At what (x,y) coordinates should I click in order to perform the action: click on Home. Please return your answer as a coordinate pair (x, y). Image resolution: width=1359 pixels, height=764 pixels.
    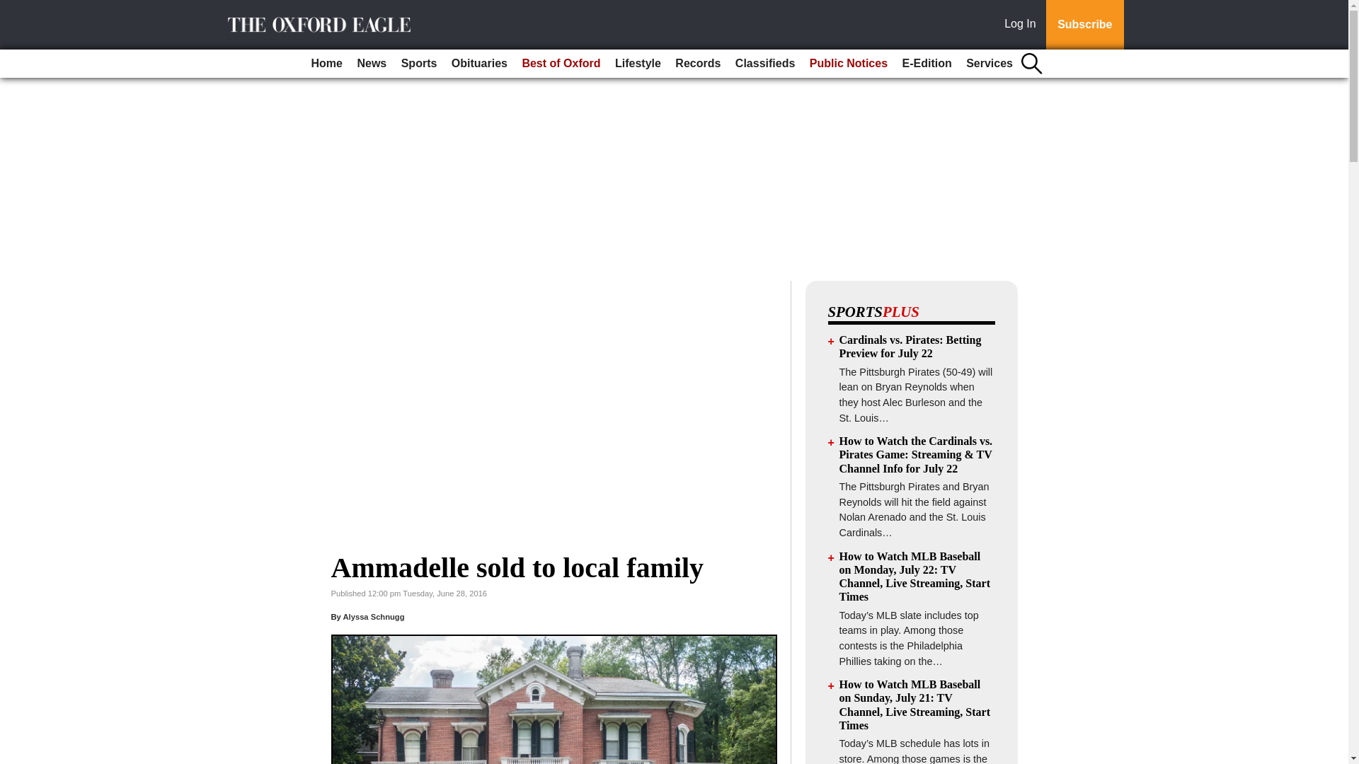
    Looking at the image, I should click on (327, 64).